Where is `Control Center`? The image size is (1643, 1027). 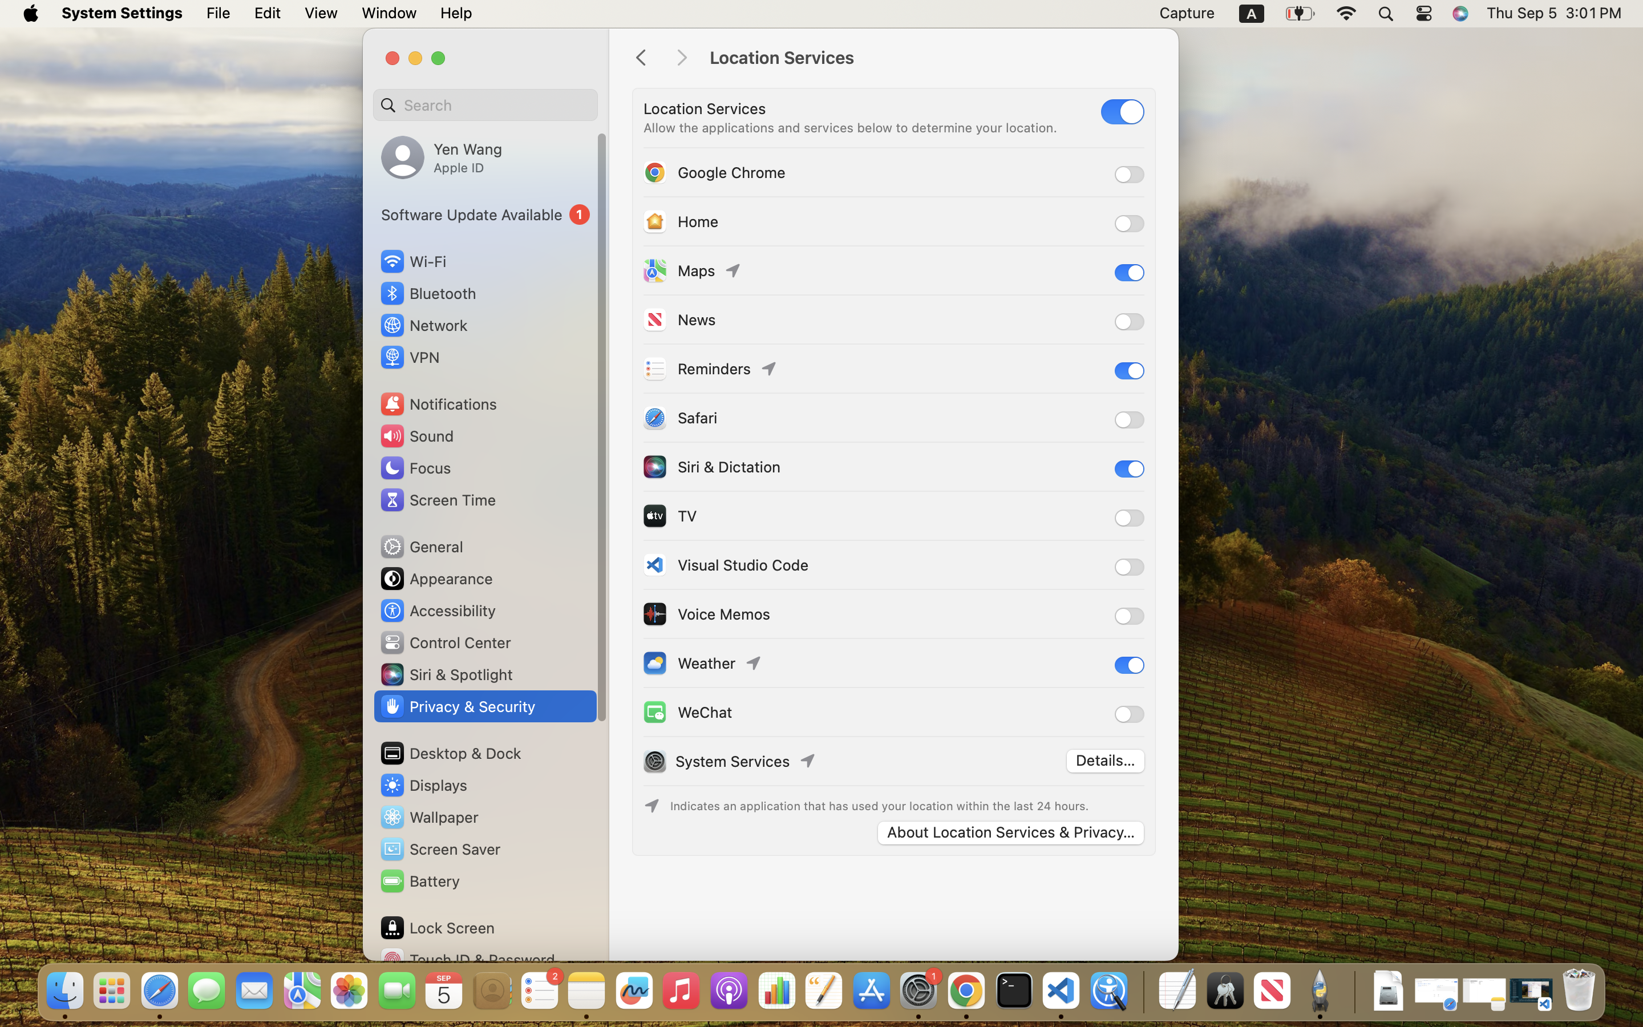
Control Center is located at coordinates (445, 642).